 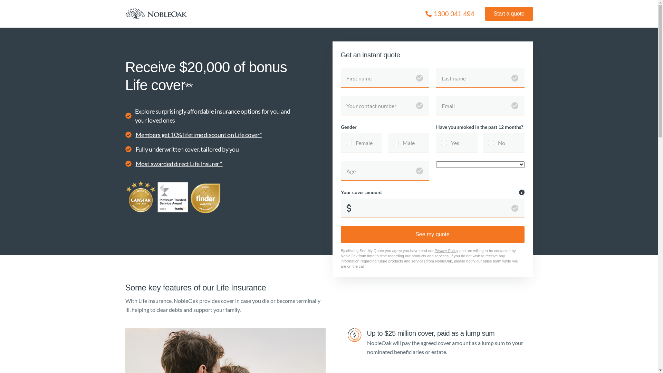 I want to click on Fully underwritten cover, tailored by you, so click(x=187, y=149).